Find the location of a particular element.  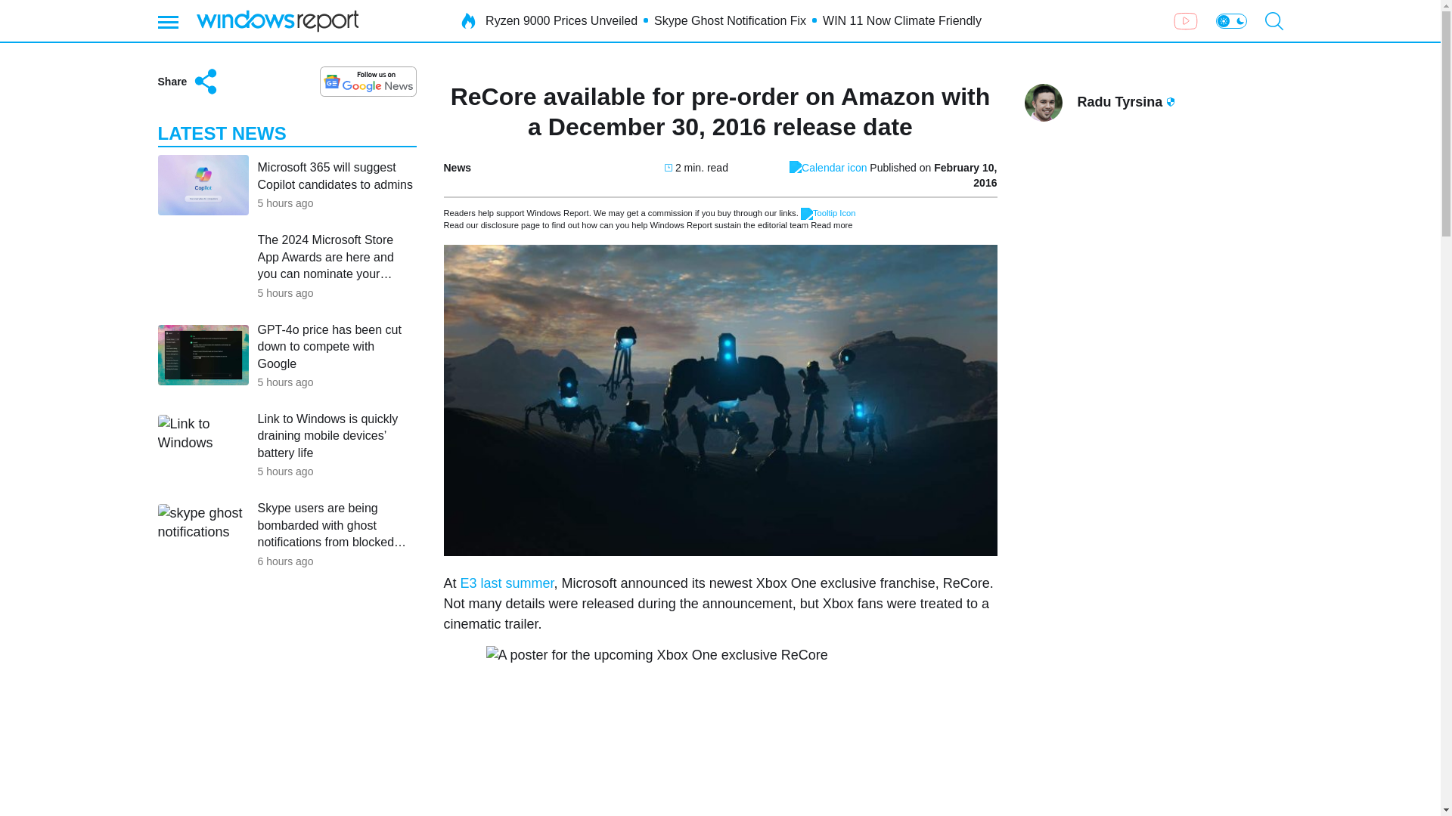

Share this article is located at coordinates (188, 82).